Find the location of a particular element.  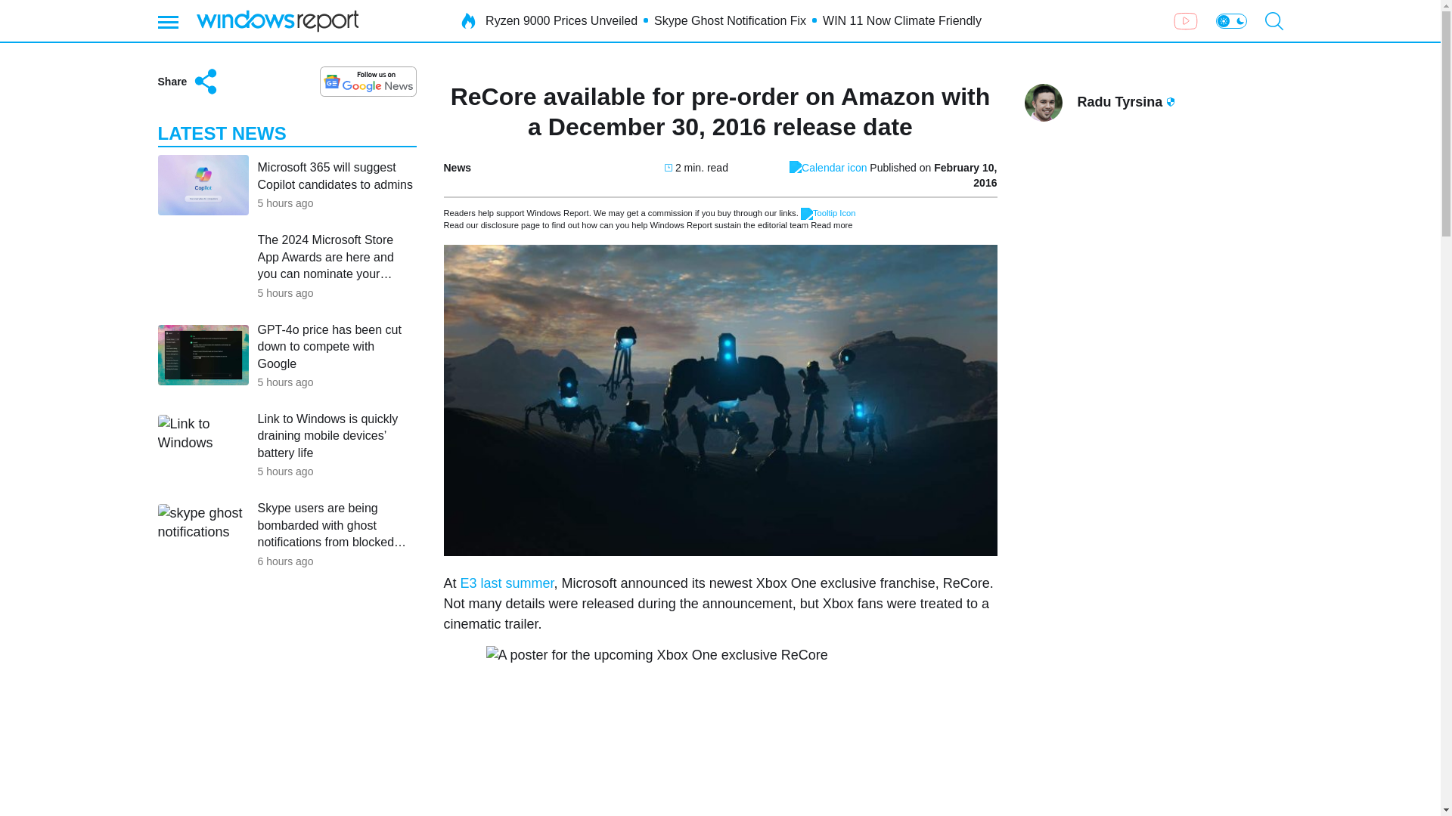

Share this article is located at coordinates (188, 82).